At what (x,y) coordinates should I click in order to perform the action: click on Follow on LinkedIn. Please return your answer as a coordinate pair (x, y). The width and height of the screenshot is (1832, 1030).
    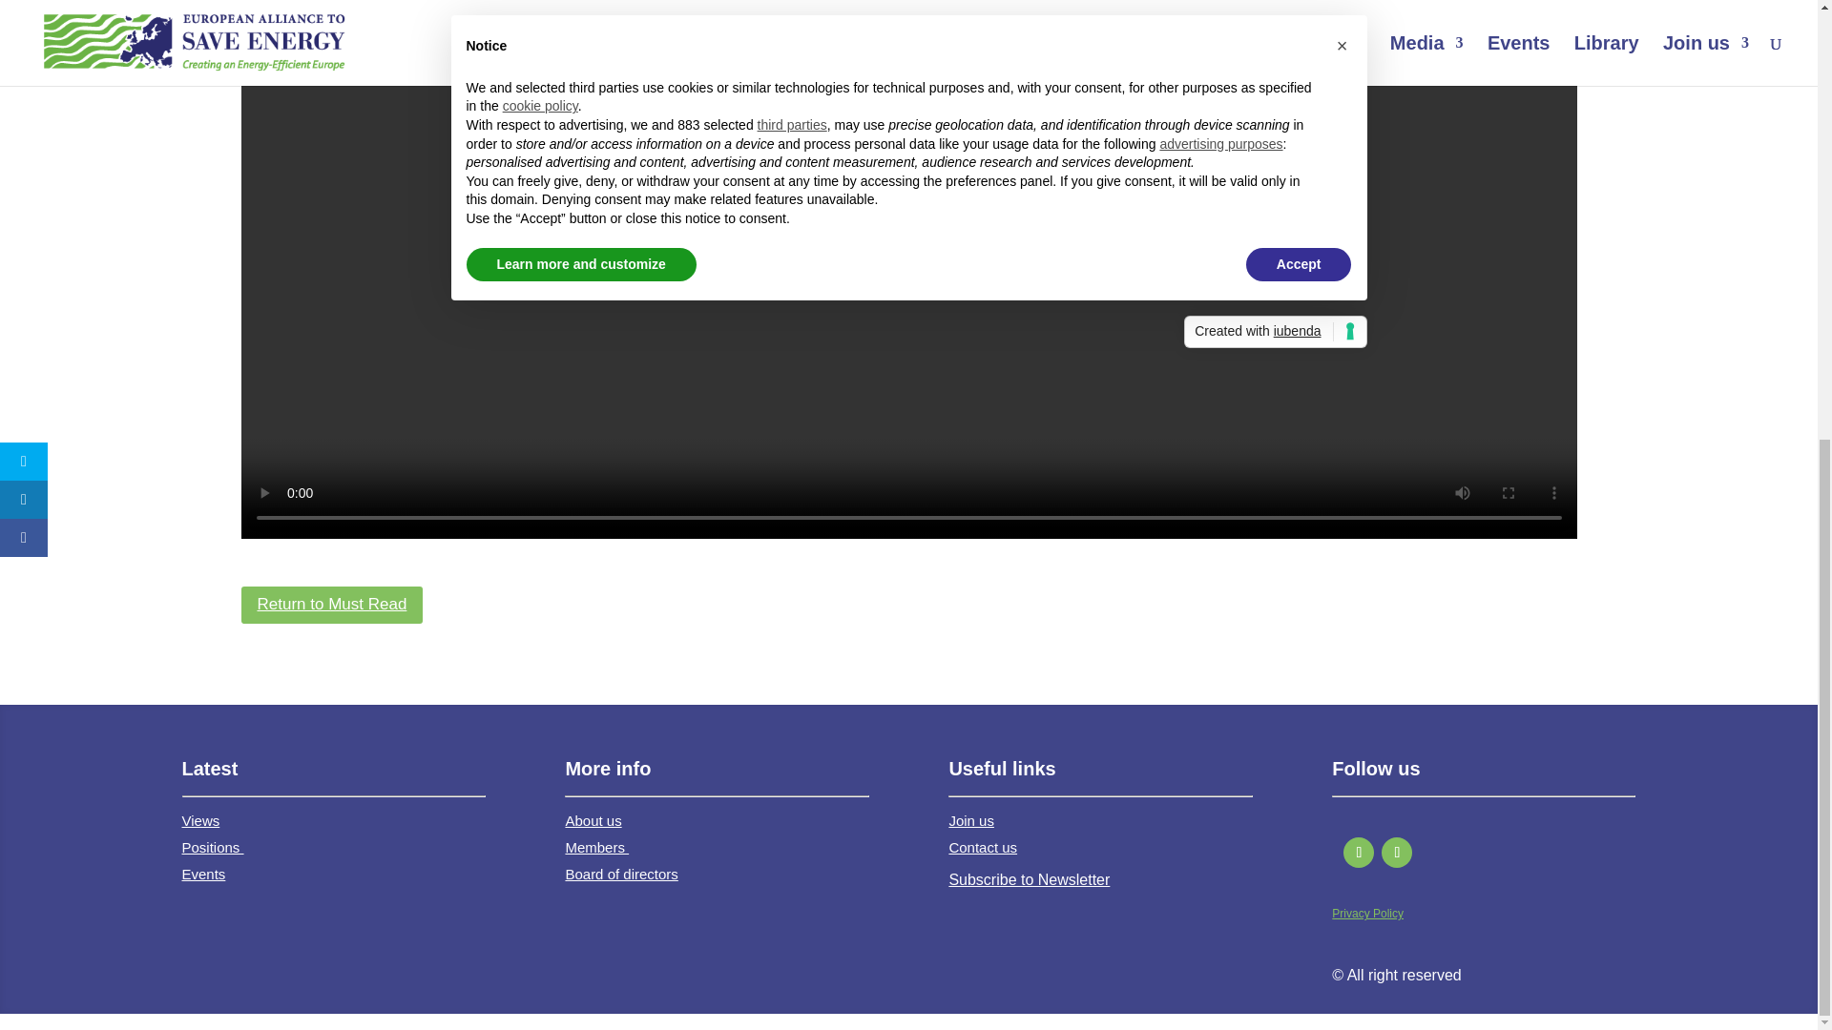
    Looking at the image, I should click on (1397, 853).